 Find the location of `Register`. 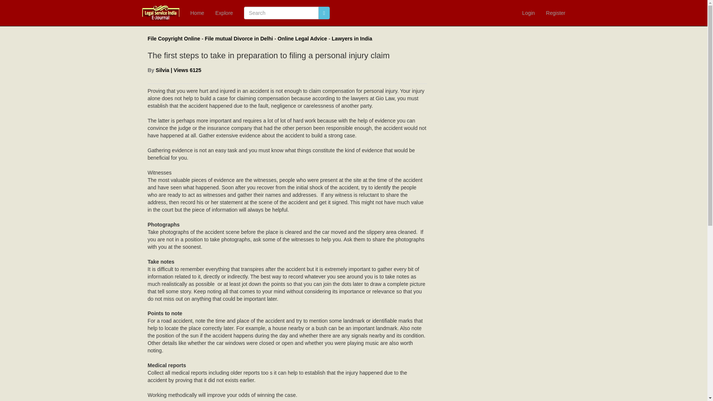

Register is located at coordinates (556, 13).